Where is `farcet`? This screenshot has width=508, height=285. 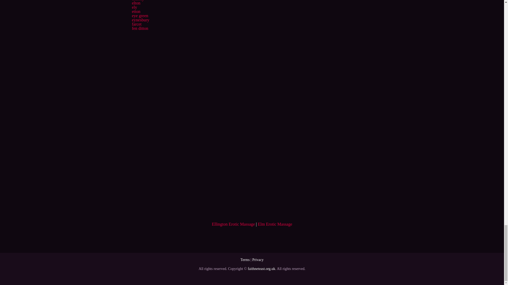
farcet is located at coordinates (136, 24).